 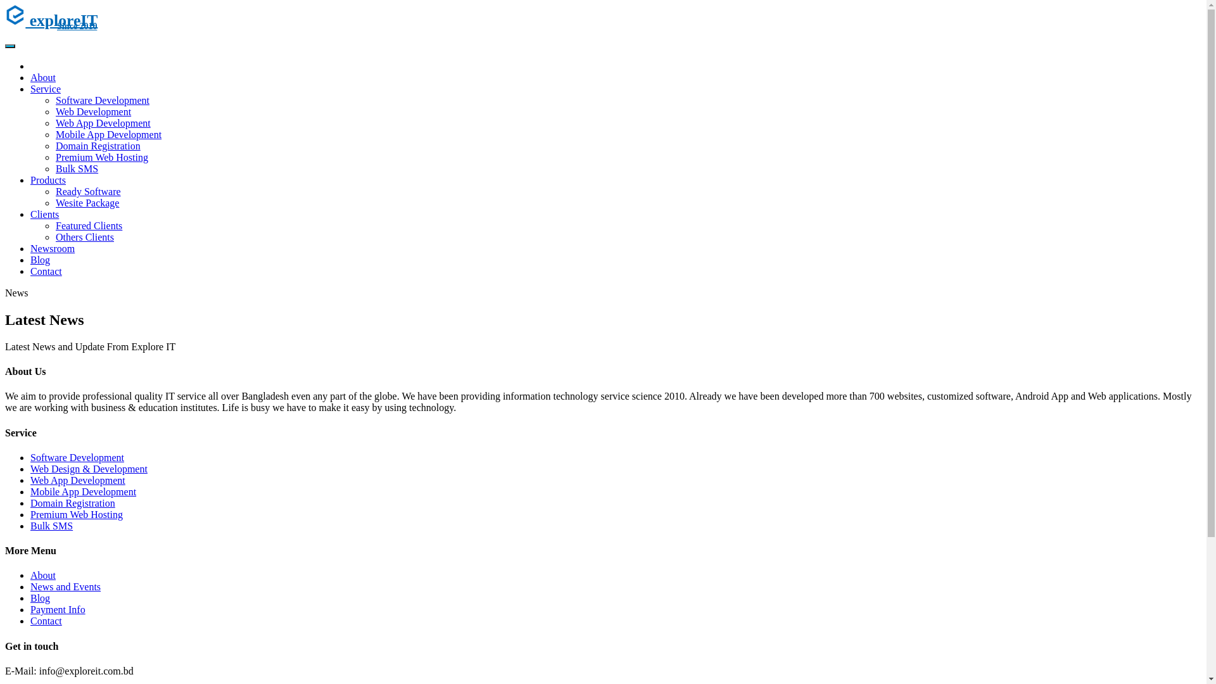 What do you see at coordinates (102, 157) in the screenshot?
I see `Premium Web Hosting` at bounding box center [102, 157].